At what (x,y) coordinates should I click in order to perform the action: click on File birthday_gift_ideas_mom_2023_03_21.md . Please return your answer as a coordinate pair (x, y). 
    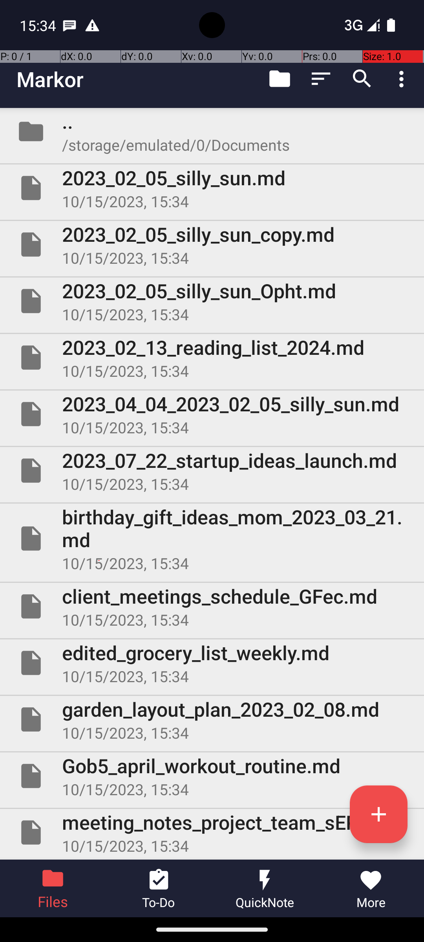
    Looking at the image, I should click on (212, 539).